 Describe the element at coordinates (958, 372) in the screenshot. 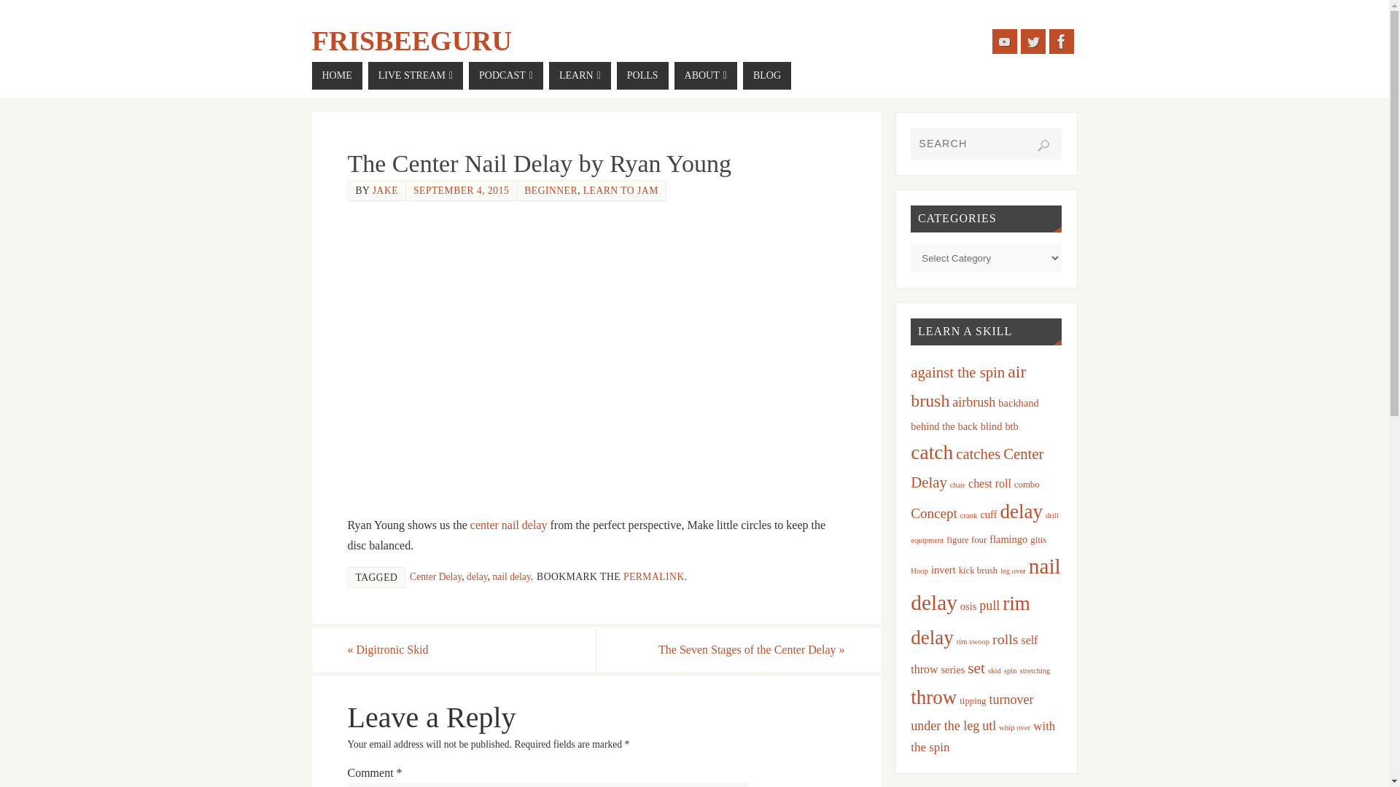

I see `against the spin` at that location.